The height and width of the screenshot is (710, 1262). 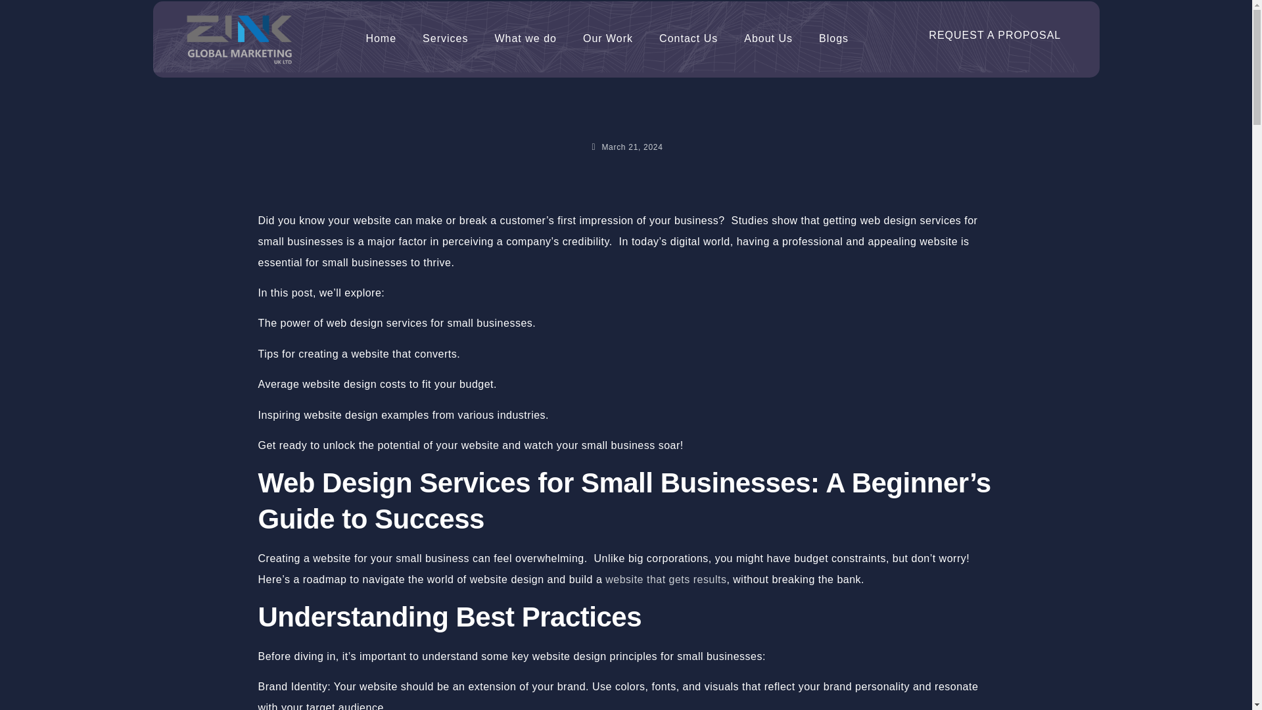 What do you see at coordinates (994, 35) in the screenshot?
I see `REQUEST A PROPOSAL` at bounding box center [994, 35].